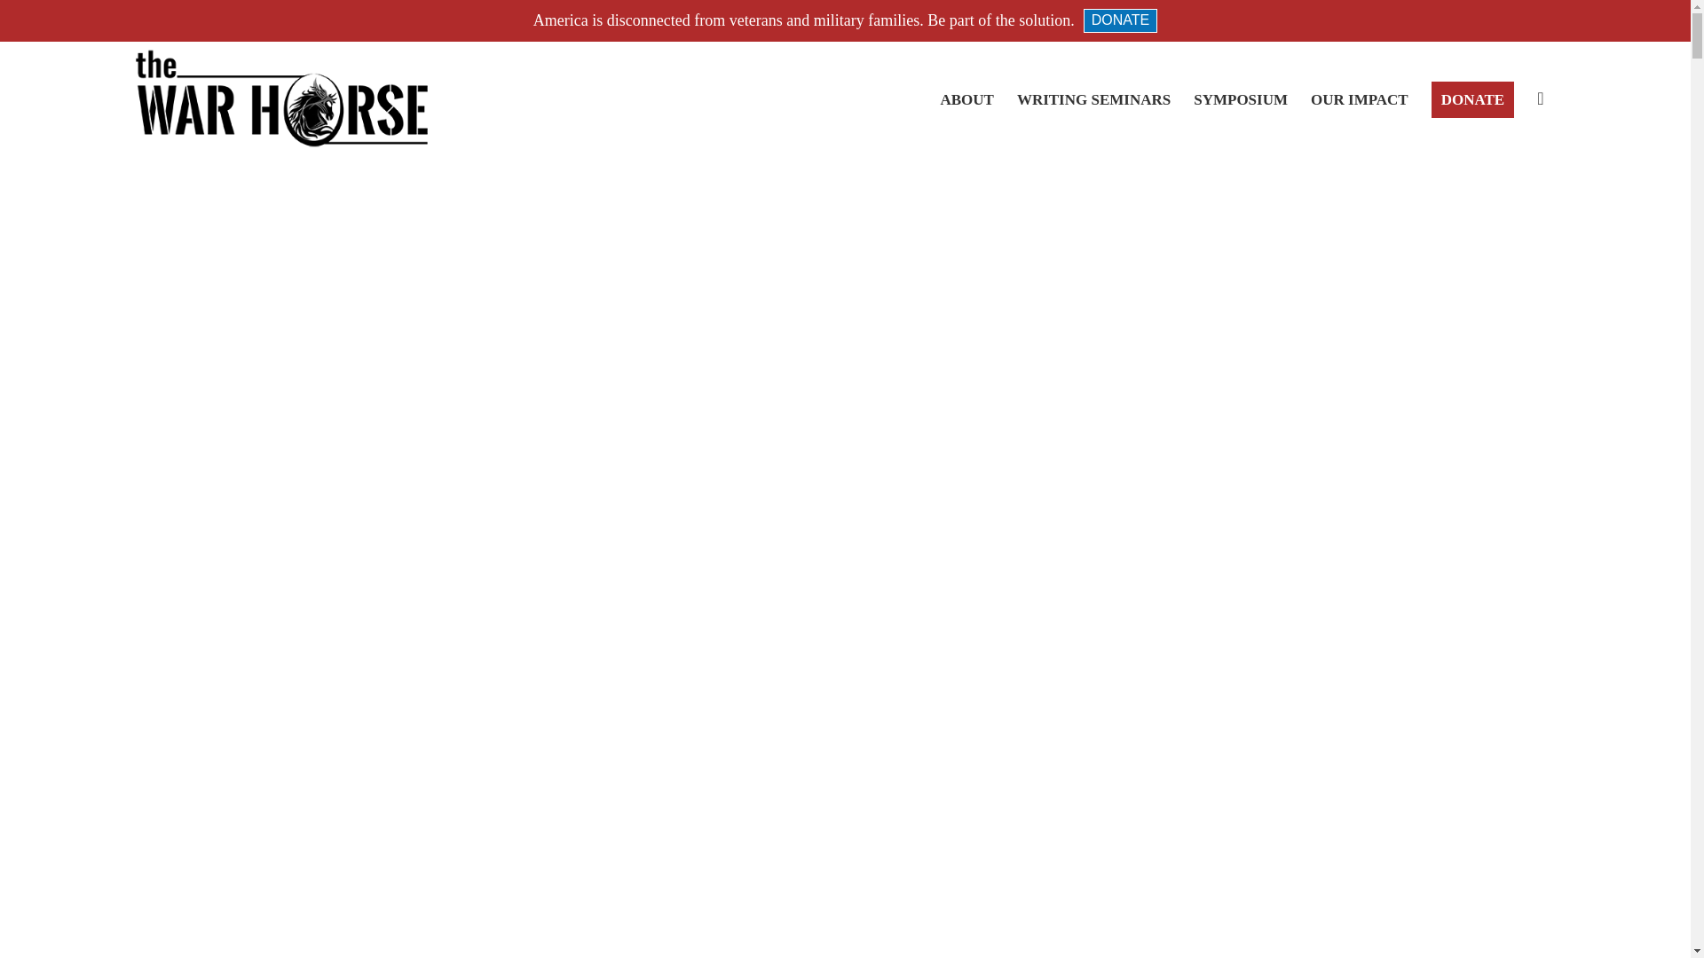 The height and width of the screenshot is (958, 1704). Describe the element at coordinates (1471, 98) in the screenshot. I see `DONATE` at that location.